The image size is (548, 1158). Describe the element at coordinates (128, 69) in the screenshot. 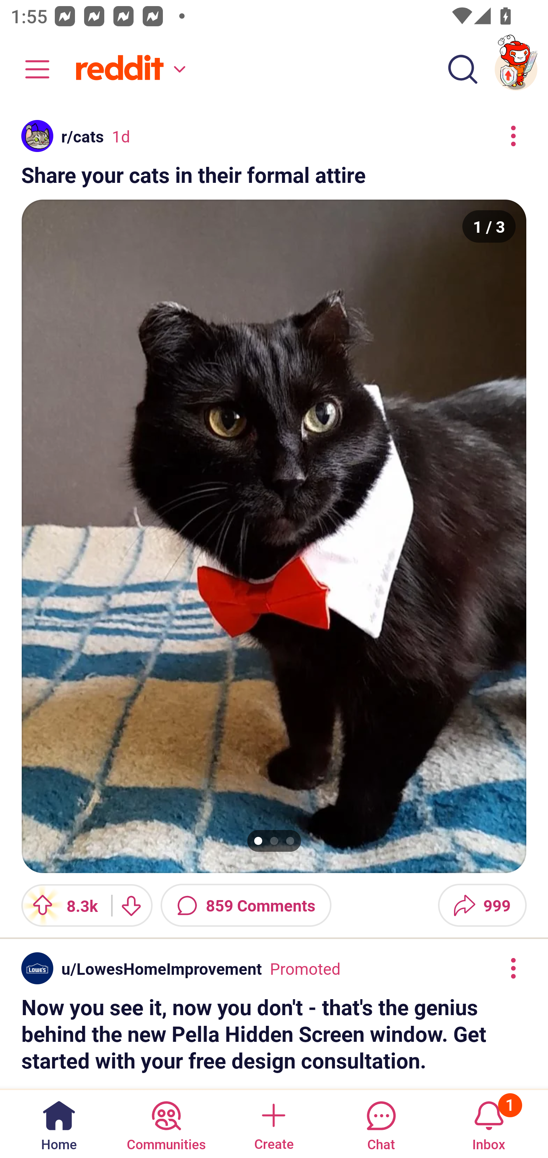

I see `Home feed` at that location.